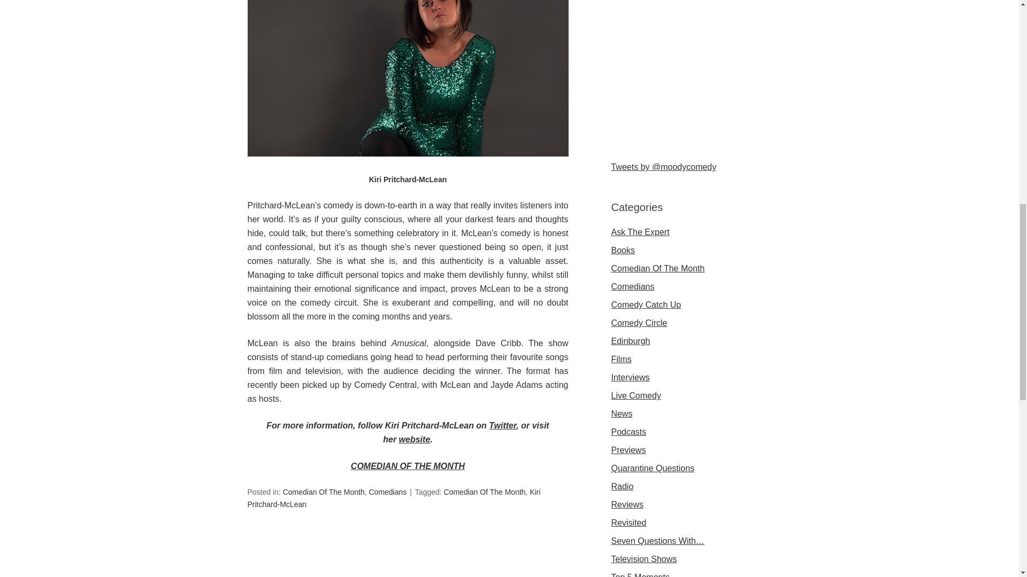 The height and width of the screenshot is (577, 1027). I want to click on Advertisement, so click(691, 64).